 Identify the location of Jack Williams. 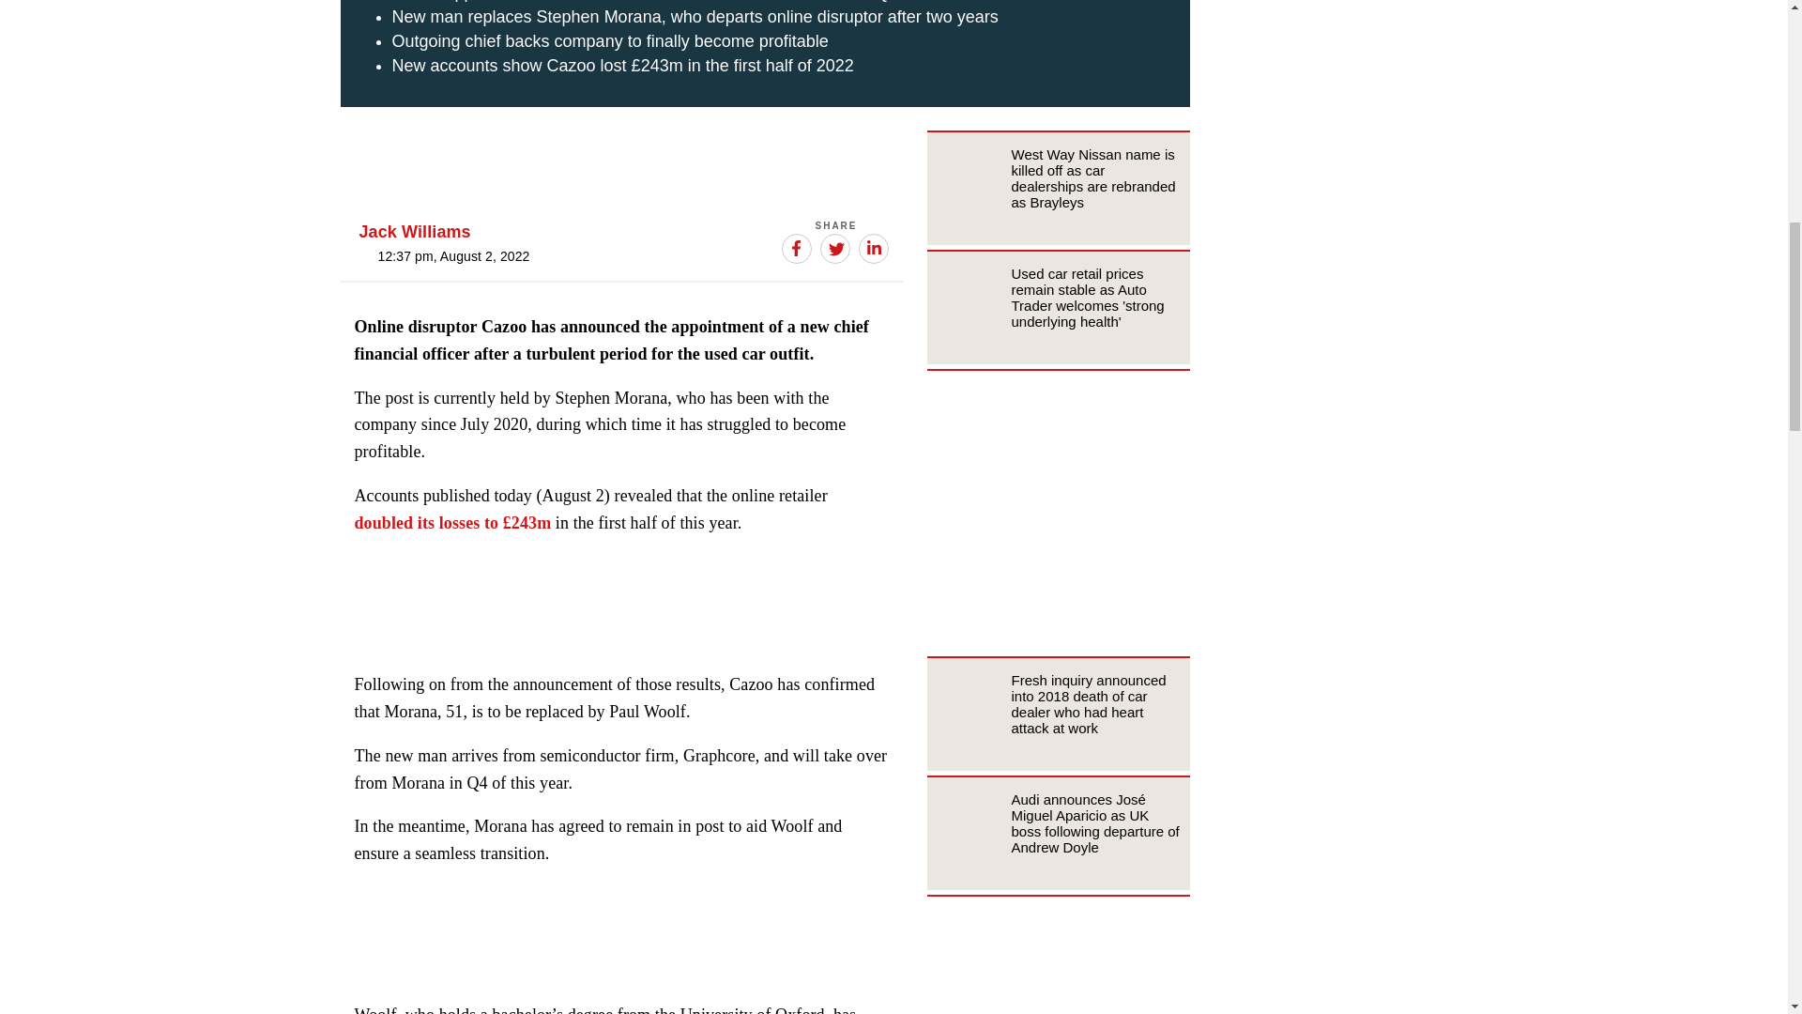
(415, 231).